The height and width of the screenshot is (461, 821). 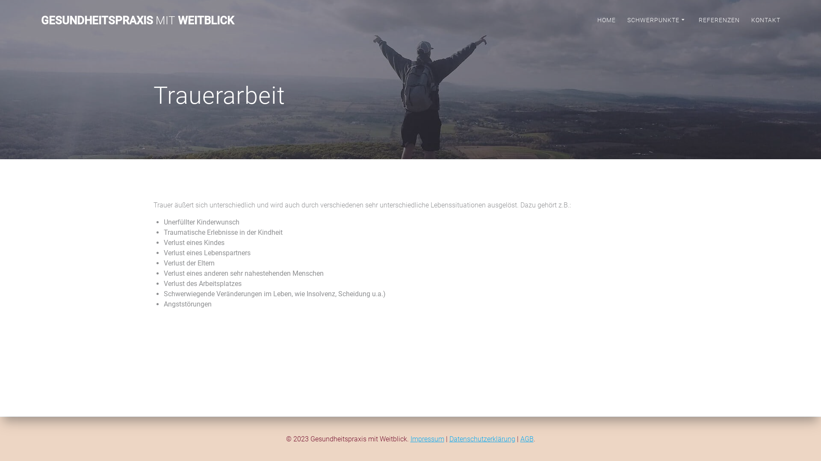 What do you see at coordinates (428, 439) in the screenshot?
I see `Impressum` at bounding box center [428, 439].